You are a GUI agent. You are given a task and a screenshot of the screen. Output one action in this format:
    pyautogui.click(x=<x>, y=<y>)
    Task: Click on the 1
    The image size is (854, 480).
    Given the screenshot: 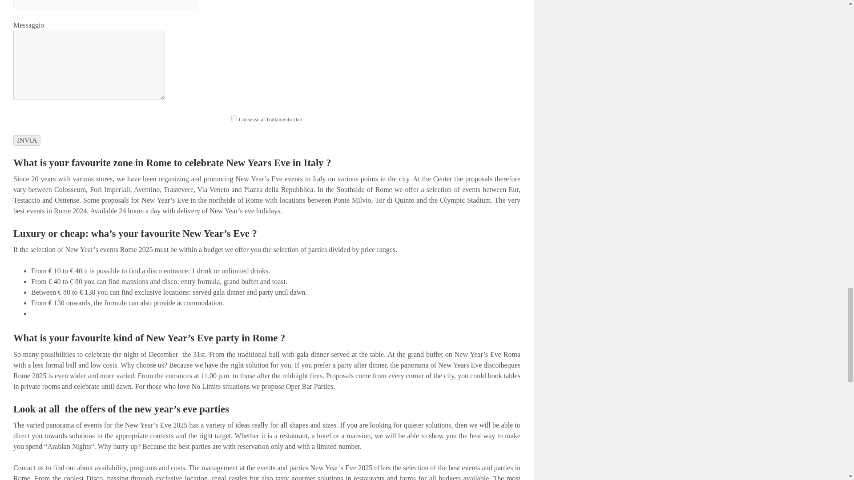 What is the action you would take?
    pyautogui.click(x=234, y=118)
    